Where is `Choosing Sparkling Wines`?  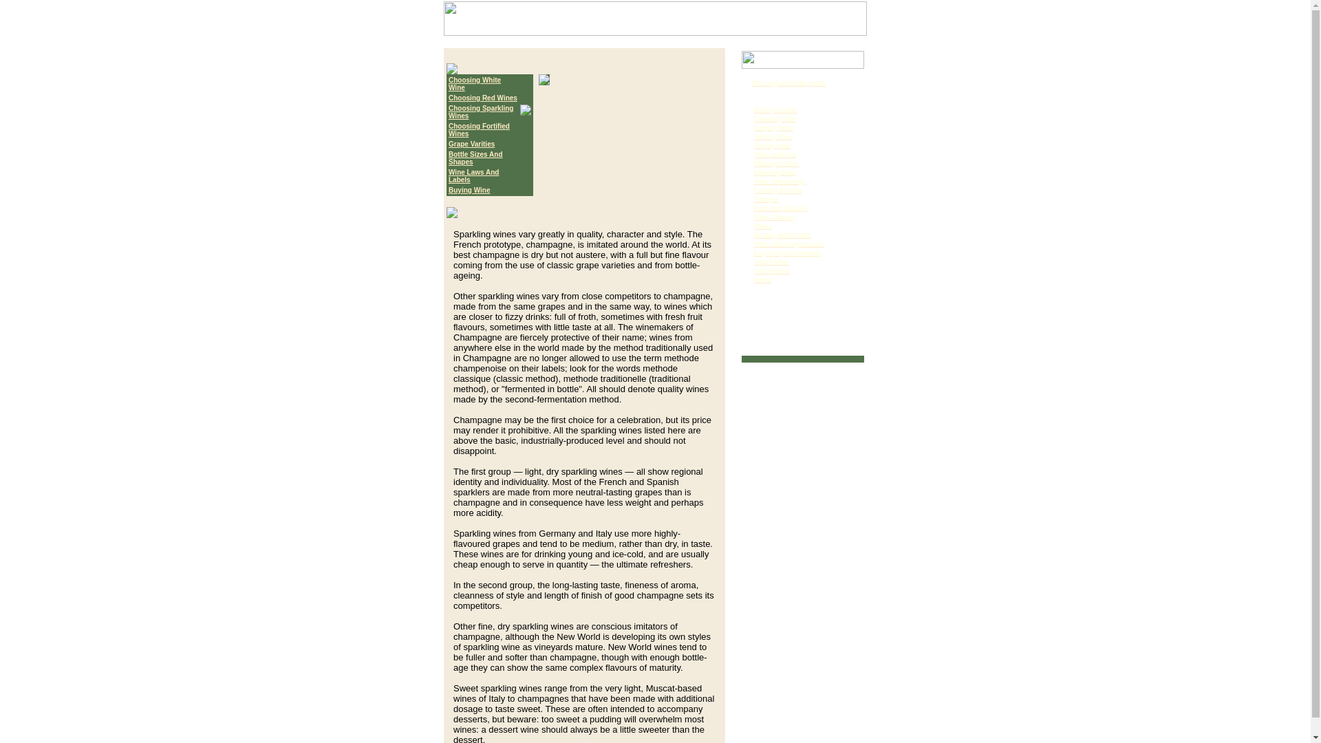 Choosing Sparkling Wines is located at coordinates (481, 111).